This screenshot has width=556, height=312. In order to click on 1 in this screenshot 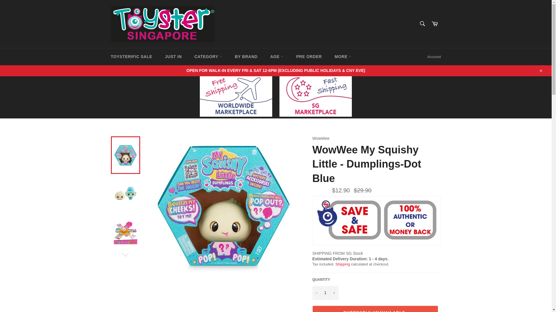, I will do `click(325, 293)`.